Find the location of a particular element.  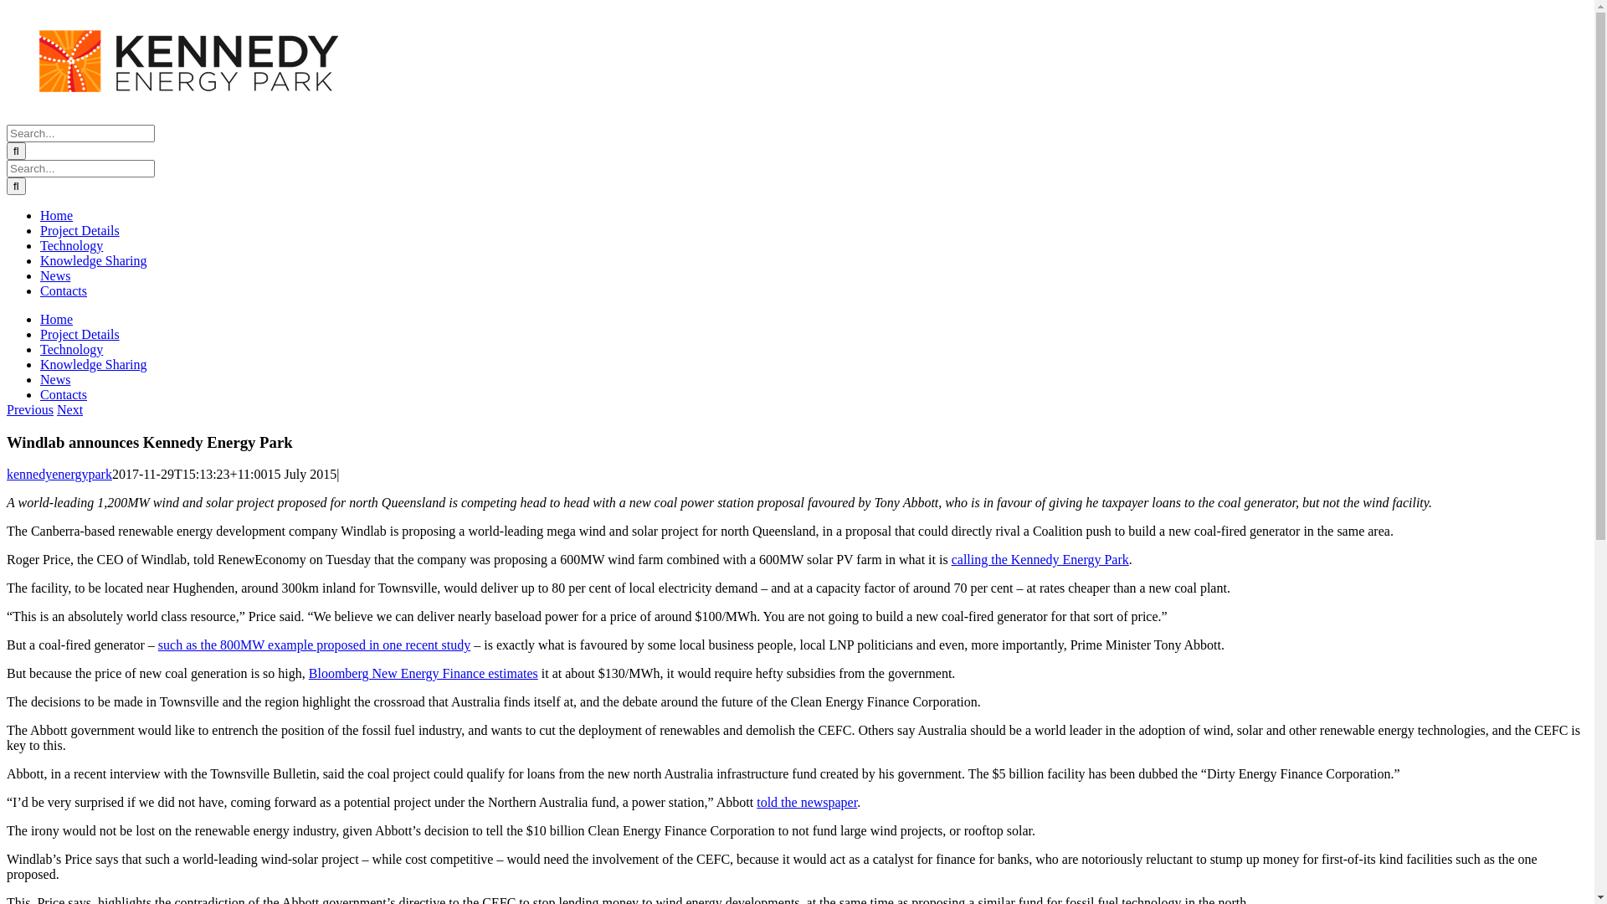

Home is located at coordinates (57, 216).